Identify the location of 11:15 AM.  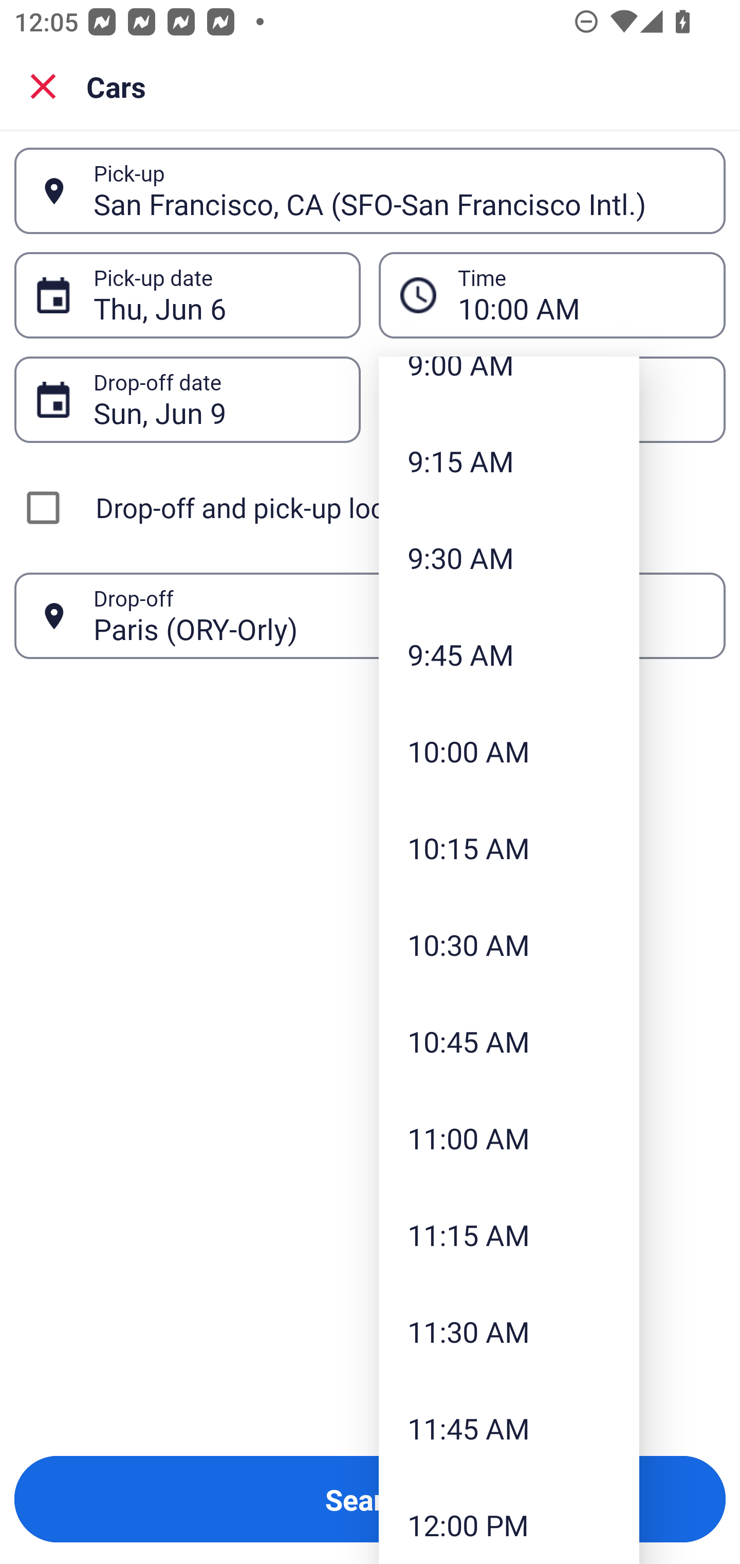
(509, 1235).